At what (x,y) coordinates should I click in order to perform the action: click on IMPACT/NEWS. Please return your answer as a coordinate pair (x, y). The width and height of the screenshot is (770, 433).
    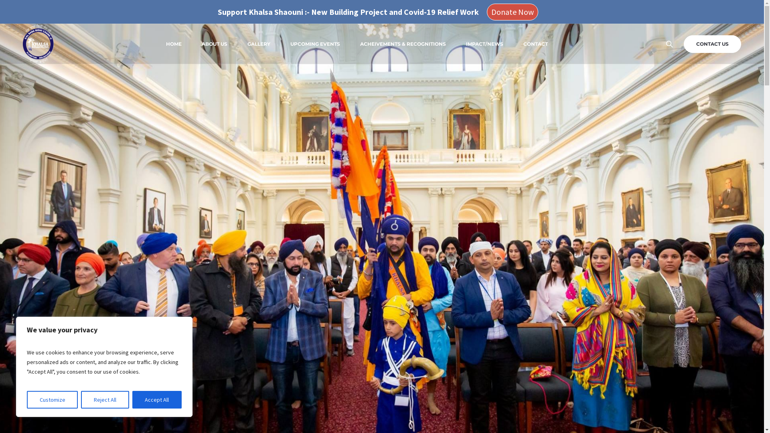
    Looking at the image, I should click on (484, 44).